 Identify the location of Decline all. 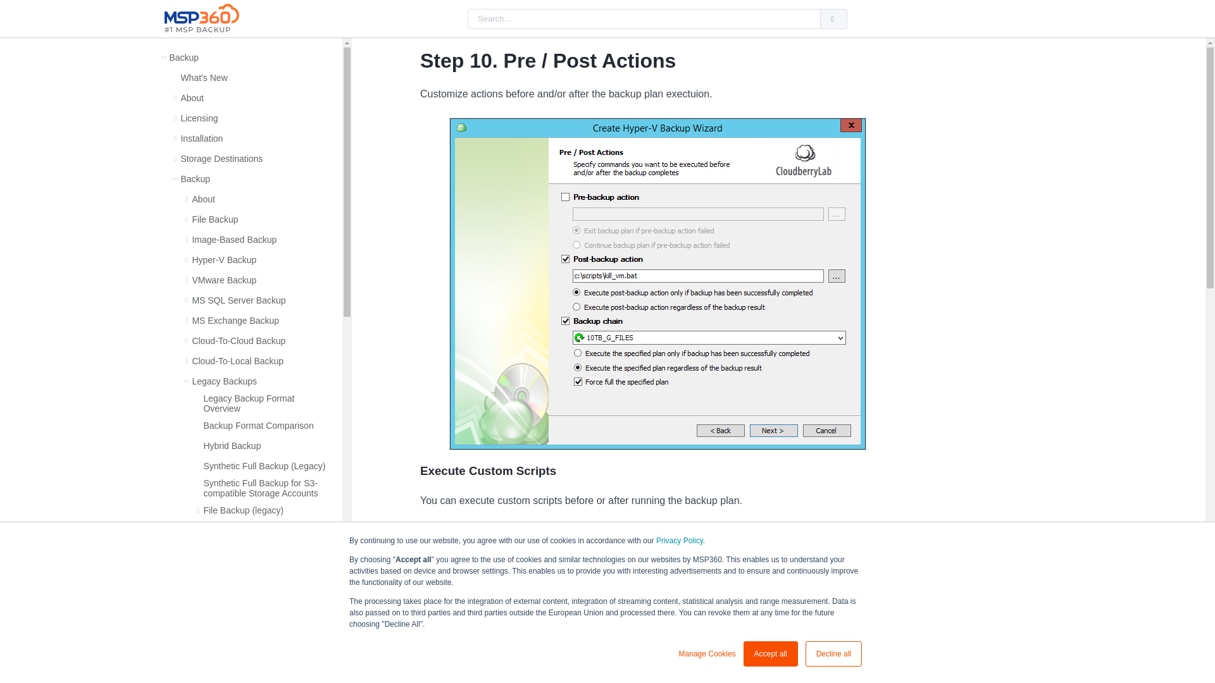
(833, 654).